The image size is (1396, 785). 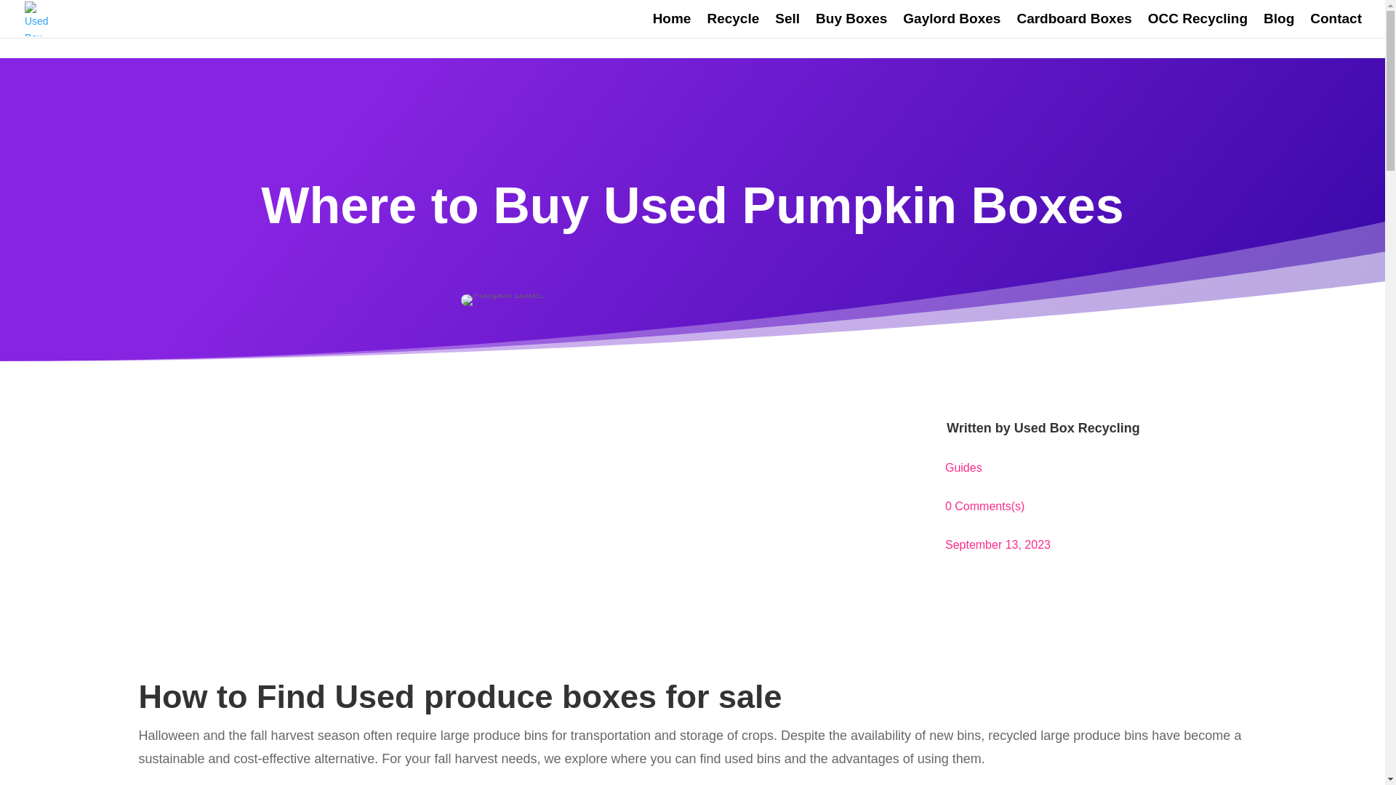 I want to click on Used Box Recycling, so click(x=1078, y=427).